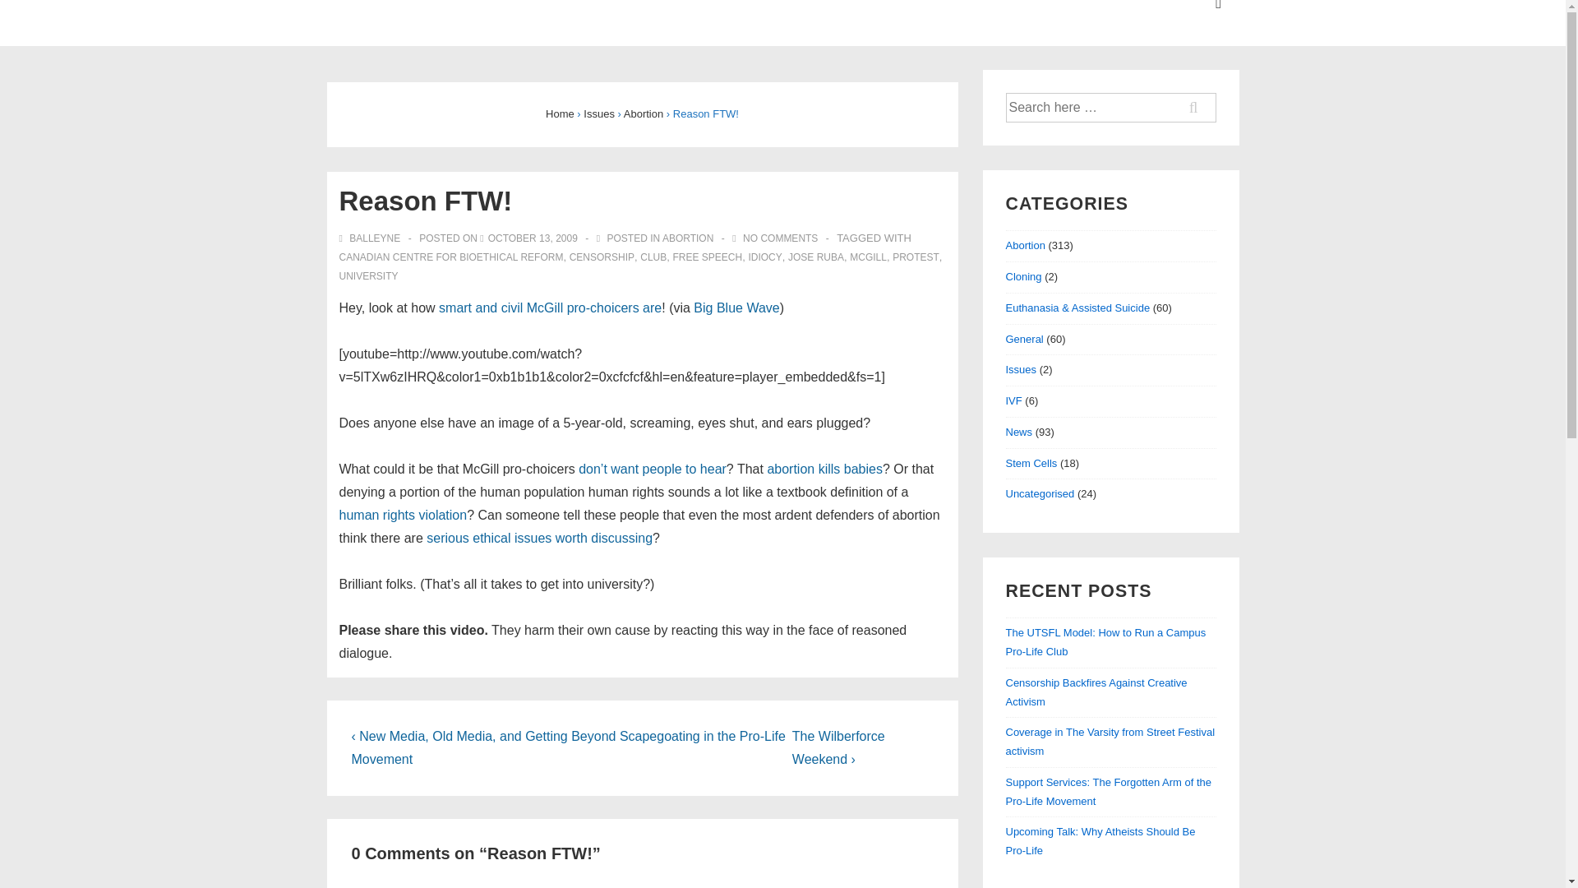 This screenshot has height=888, width=1578. Describe the element at coordinates (403, 515) in the screenshot. I see `human rights violation` at that location.